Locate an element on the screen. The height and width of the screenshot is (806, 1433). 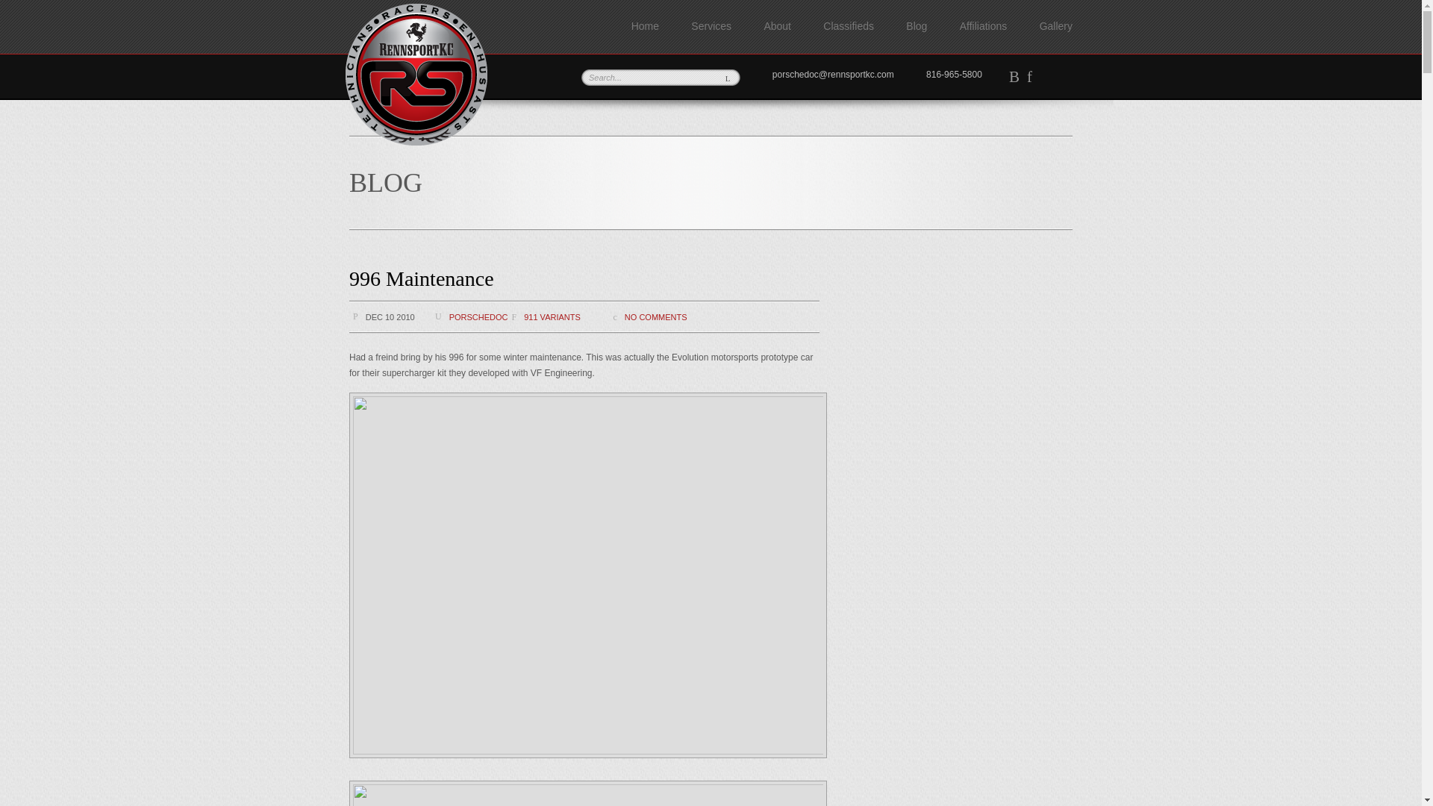
Classifieds is located at coordinates (848, 26).